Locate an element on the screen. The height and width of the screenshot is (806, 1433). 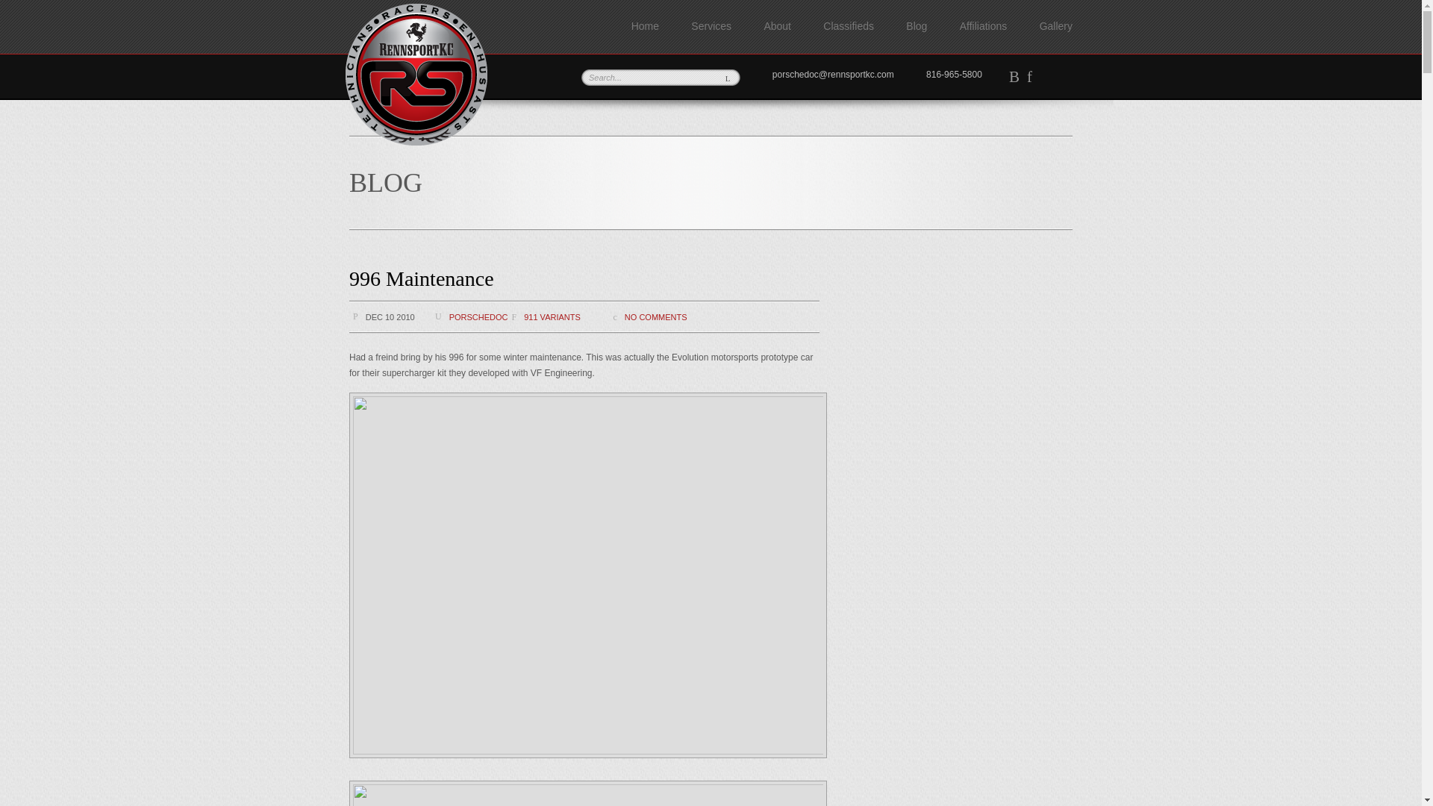
Classifieds is located at coordinates (848, 26).